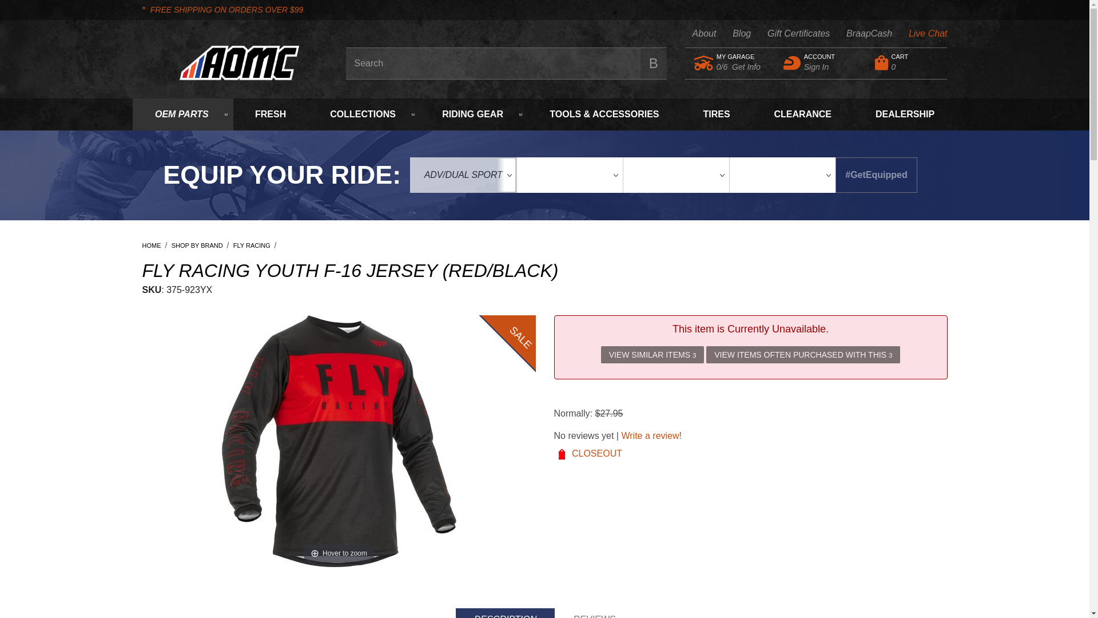  What do you see at coordinates (908, 62) in the screenshot?
I see `Sign In` at bounding box center [908, 62].